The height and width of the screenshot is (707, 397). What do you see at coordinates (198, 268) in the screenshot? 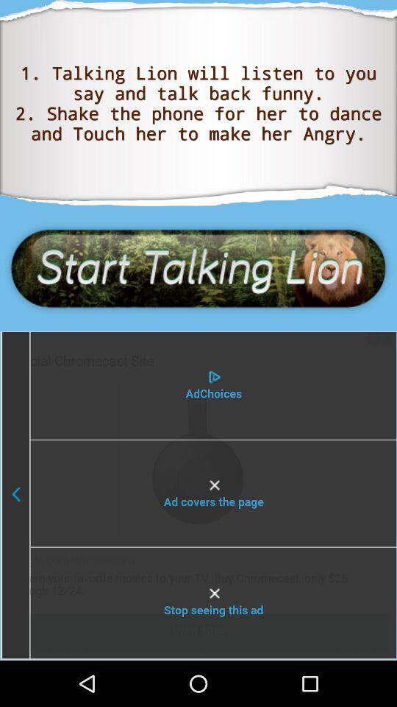
I see `button to start talking lion` at bounding box center [198, 268].